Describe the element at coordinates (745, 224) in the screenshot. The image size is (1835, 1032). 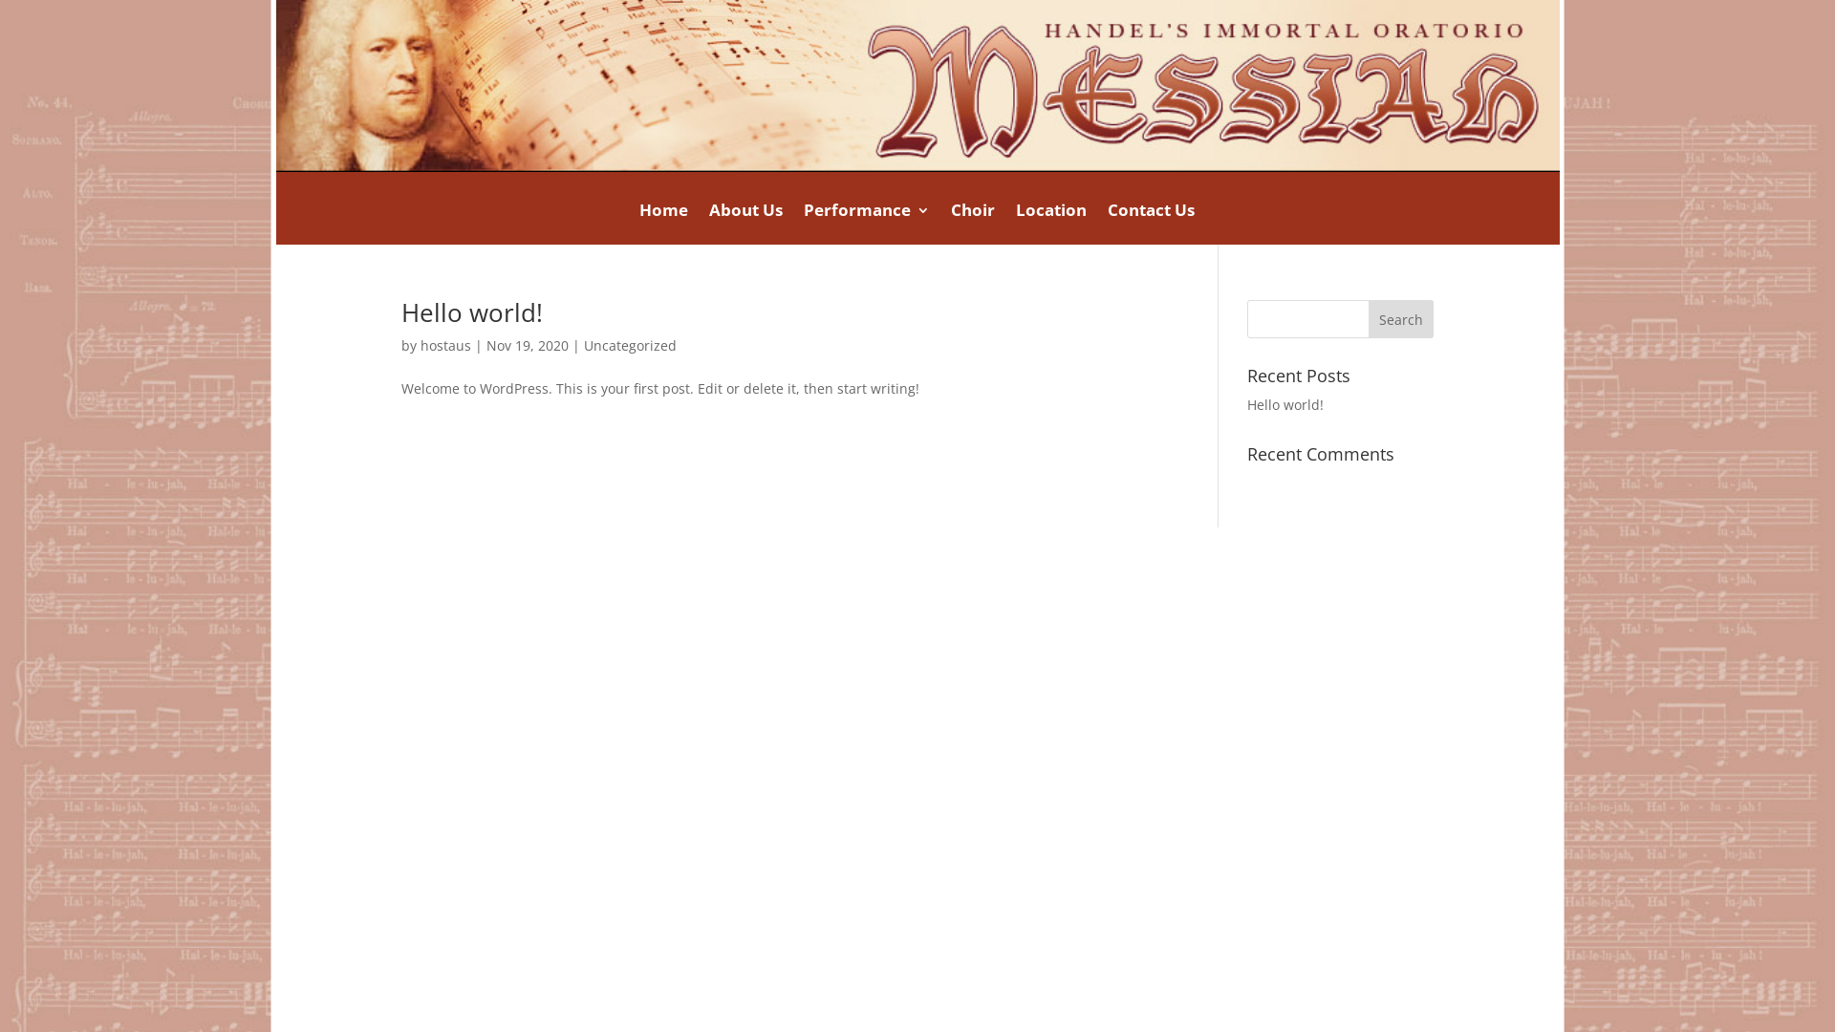
I see `About Us` at that location.